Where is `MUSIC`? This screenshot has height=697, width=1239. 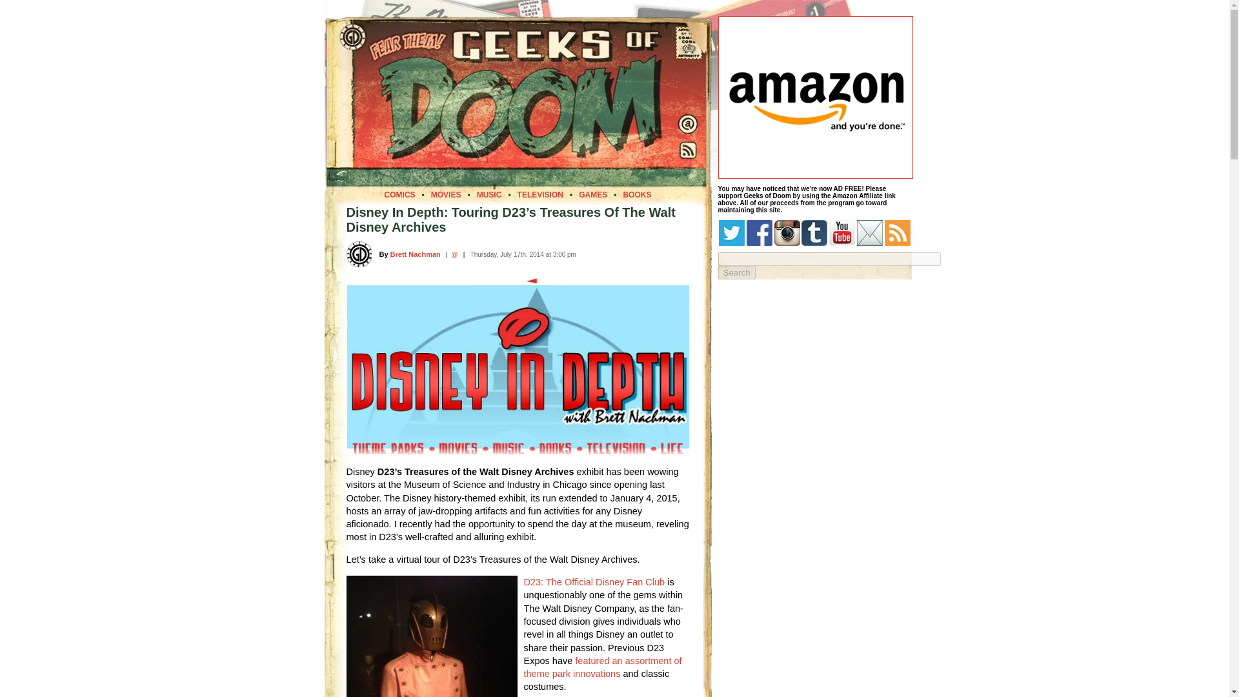 MUSIC is located at coordinates (489, 194).